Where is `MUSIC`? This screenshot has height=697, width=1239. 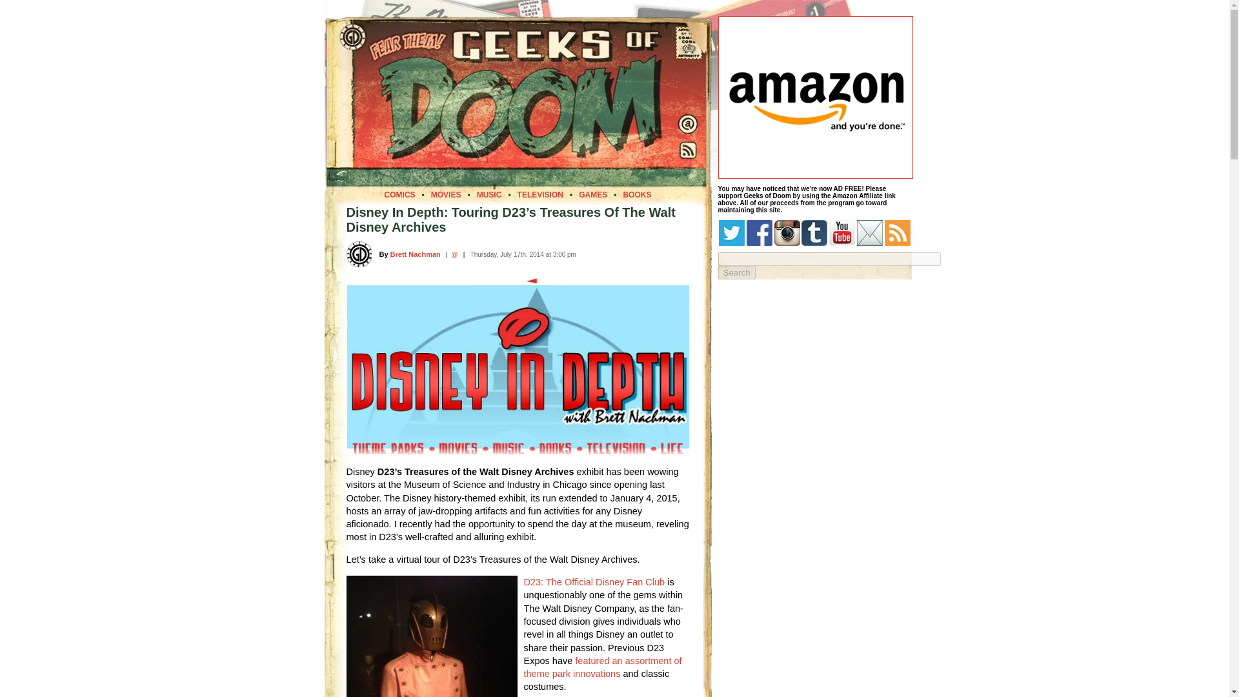 MUSIC is located at coordinates (489, 194).